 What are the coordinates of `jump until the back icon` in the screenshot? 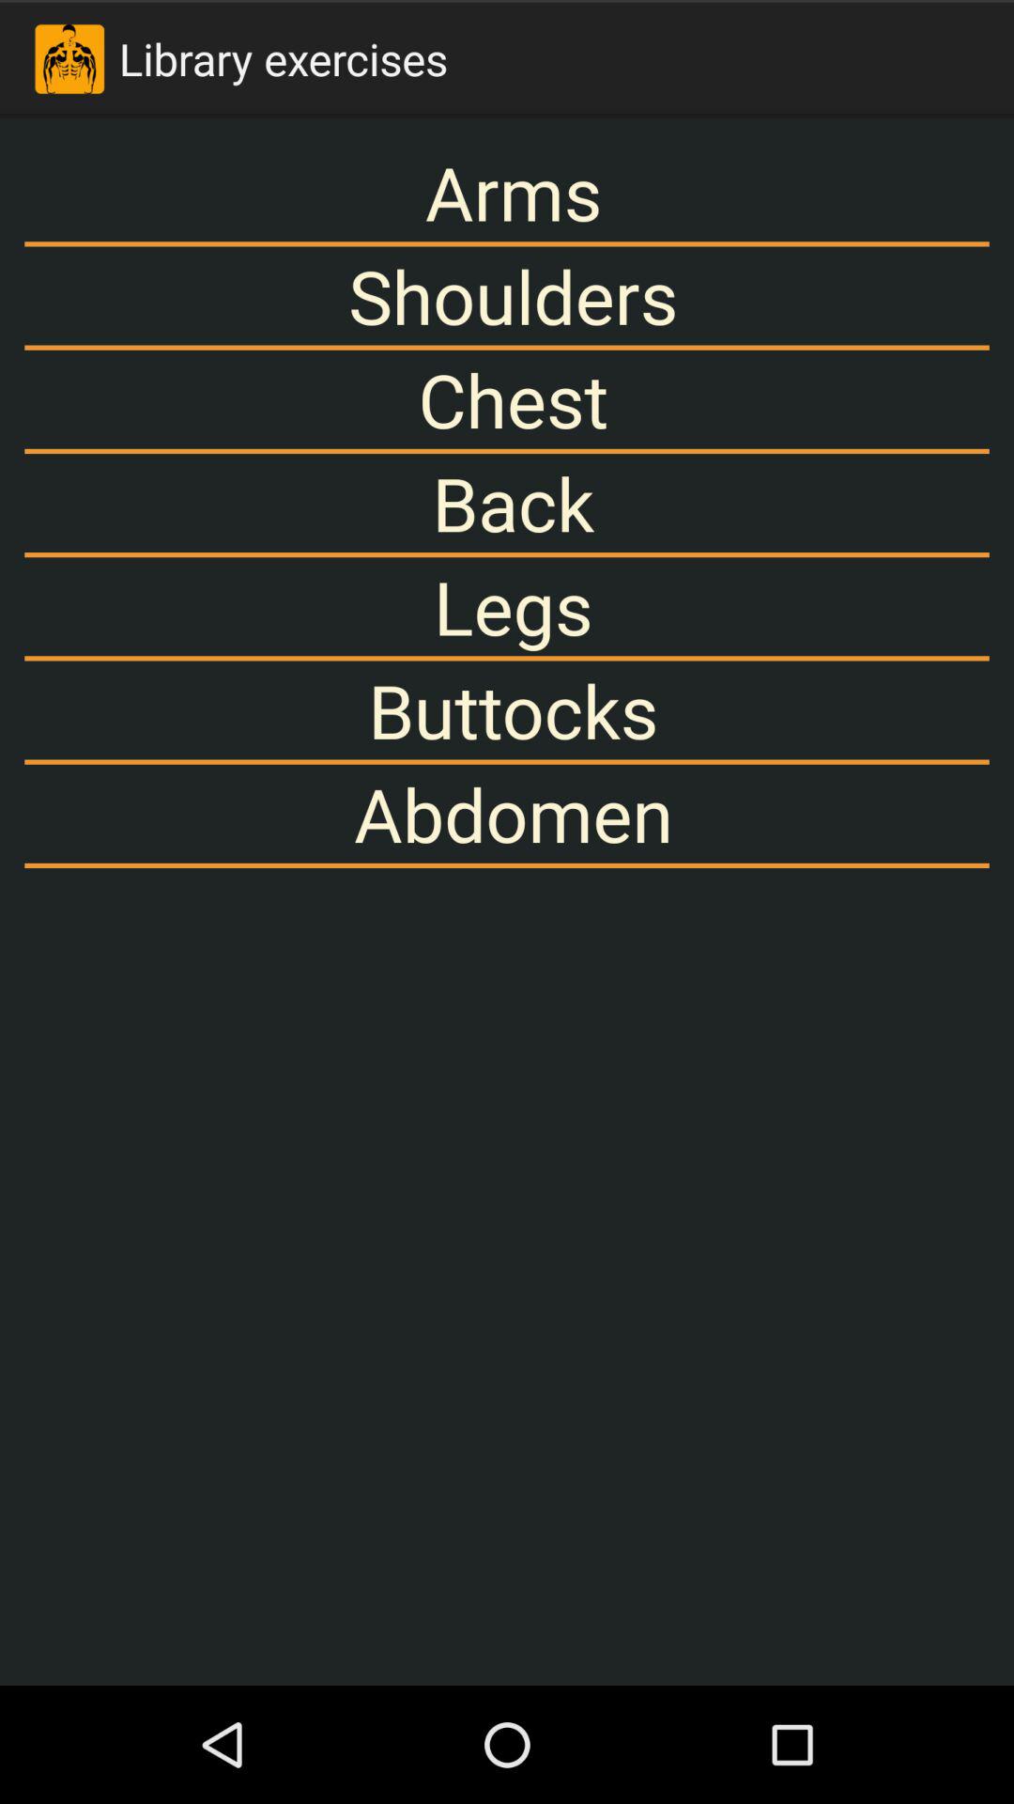 It's located at (507, 504).